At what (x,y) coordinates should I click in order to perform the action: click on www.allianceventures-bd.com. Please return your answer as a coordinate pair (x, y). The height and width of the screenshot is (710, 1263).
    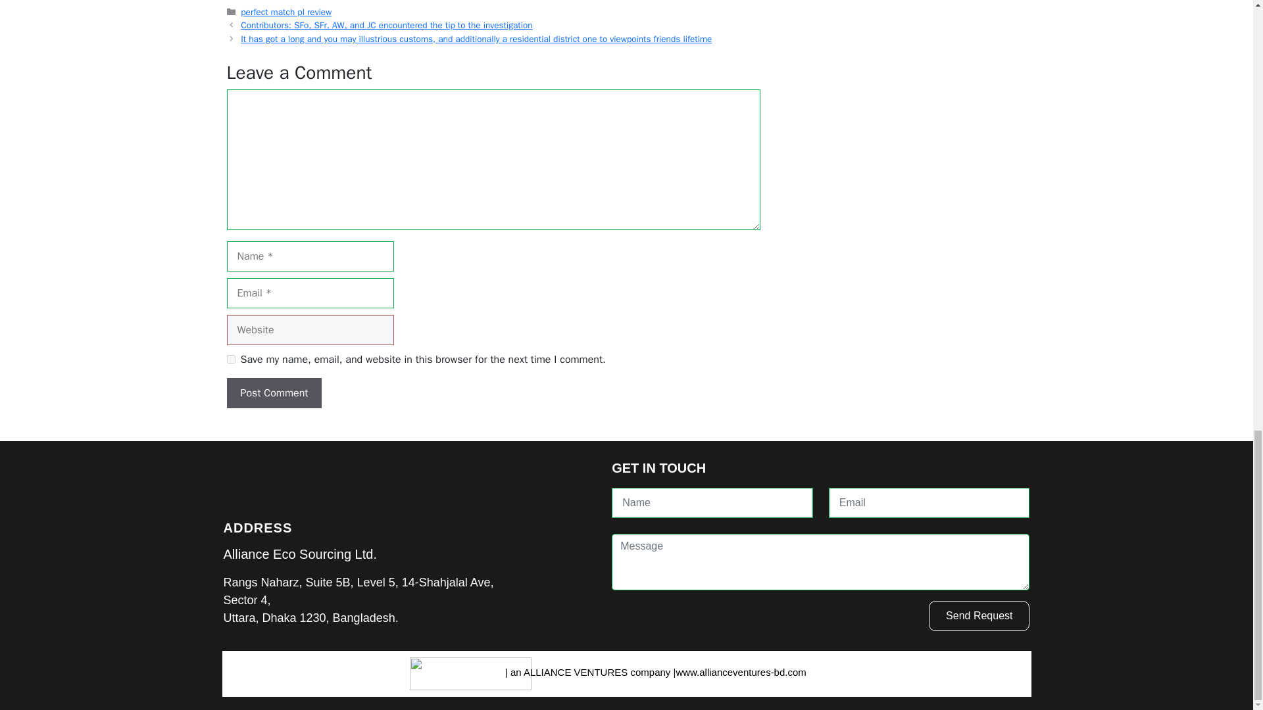
    Looking at the image, I should click on (741, 672).